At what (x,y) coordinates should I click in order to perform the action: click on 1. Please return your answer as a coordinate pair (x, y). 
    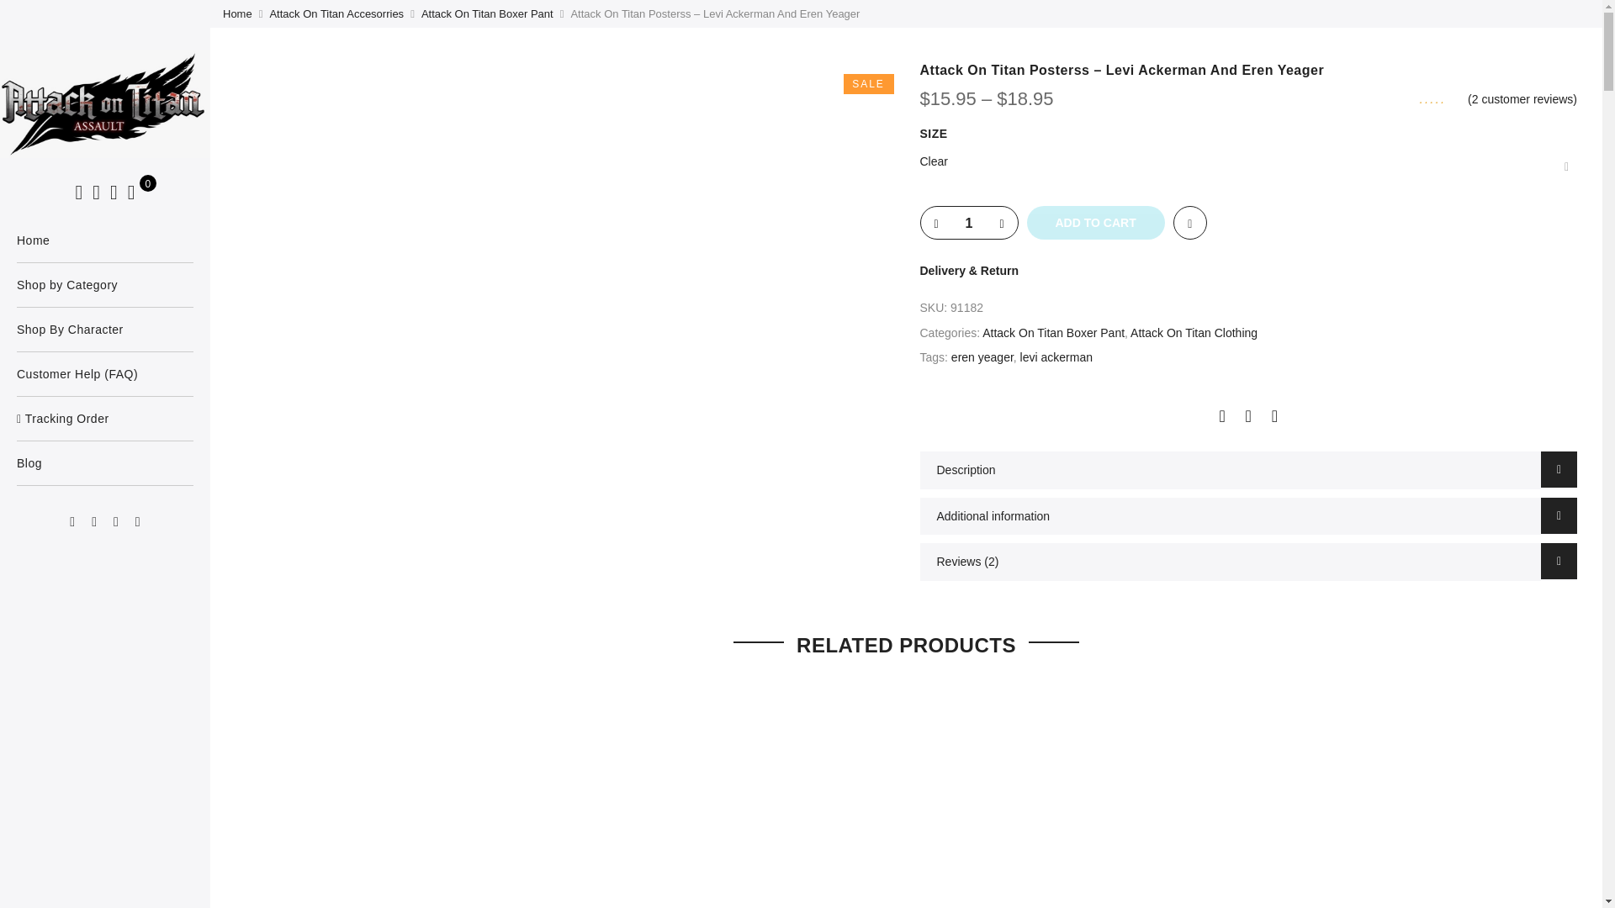
    Looking at the image, I should click on (969, 224).